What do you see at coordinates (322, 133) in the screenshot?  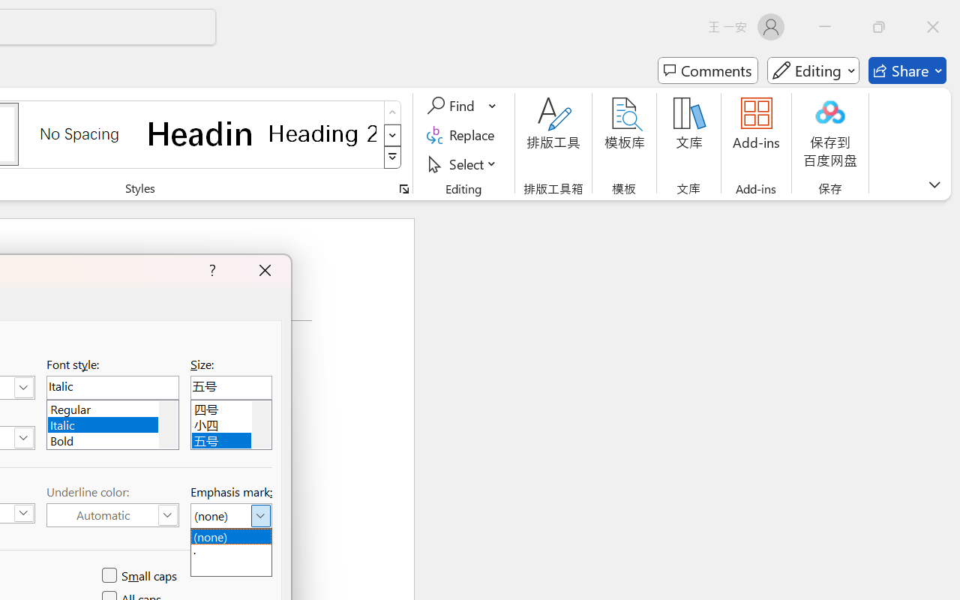 I see `Heading 2` at bounding box center [322, 133].